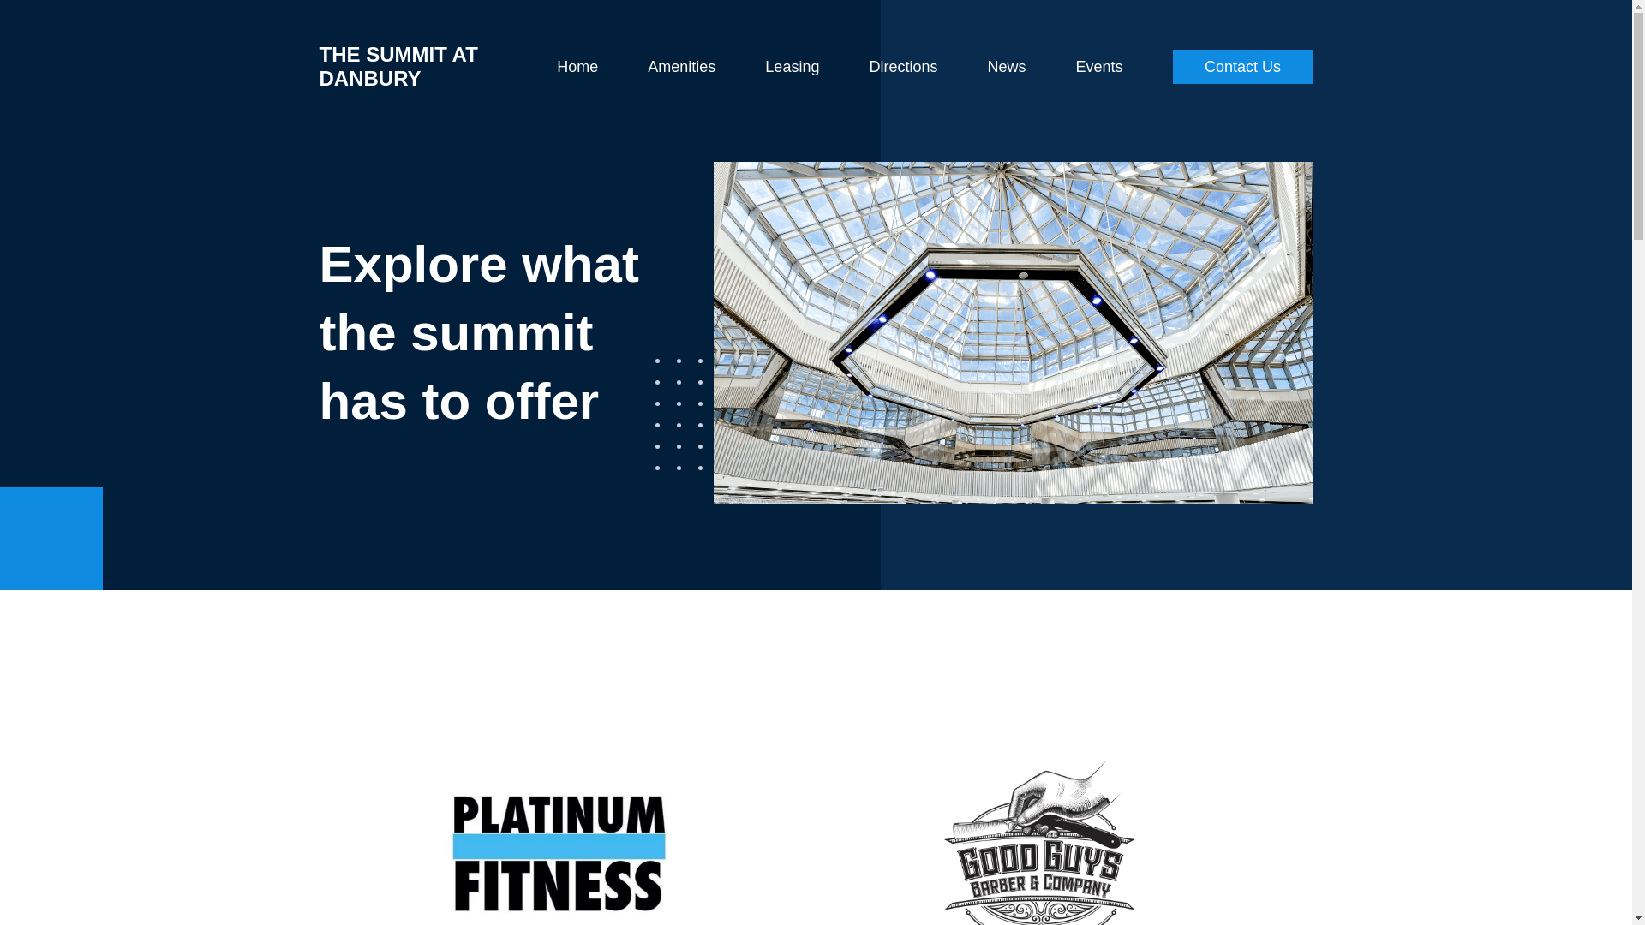 This screenshot has height=925, width=1645. I want to click on THE SUMMIT AT DANBURY, so click(398, 65).